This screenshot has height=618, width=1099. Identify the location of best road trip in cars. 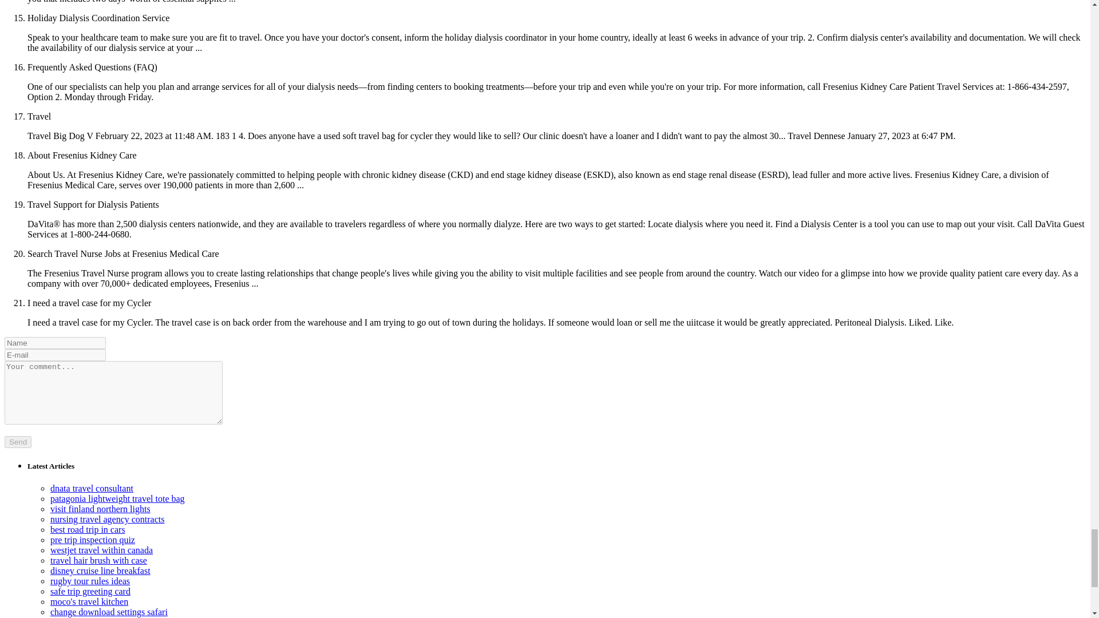
(88, 529).